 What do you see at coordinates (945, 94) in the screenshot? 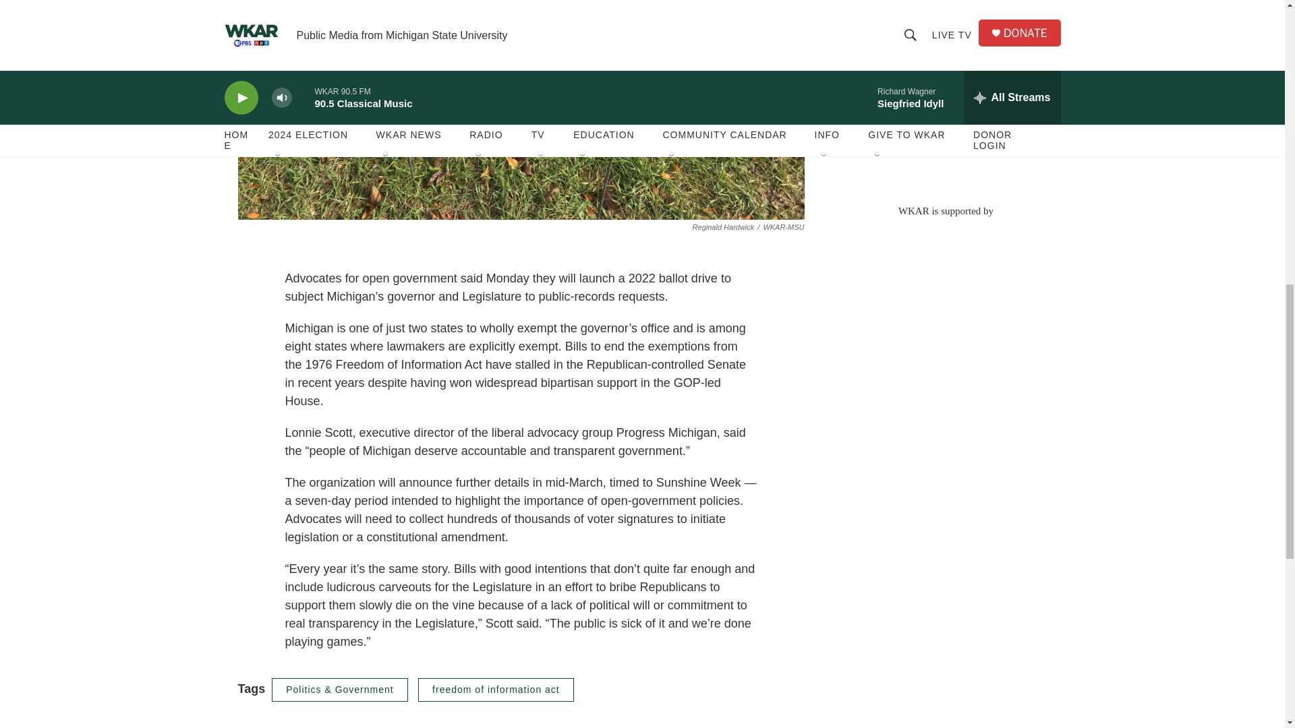
I see `3rd party ad content` at bounding box center [945, 94].